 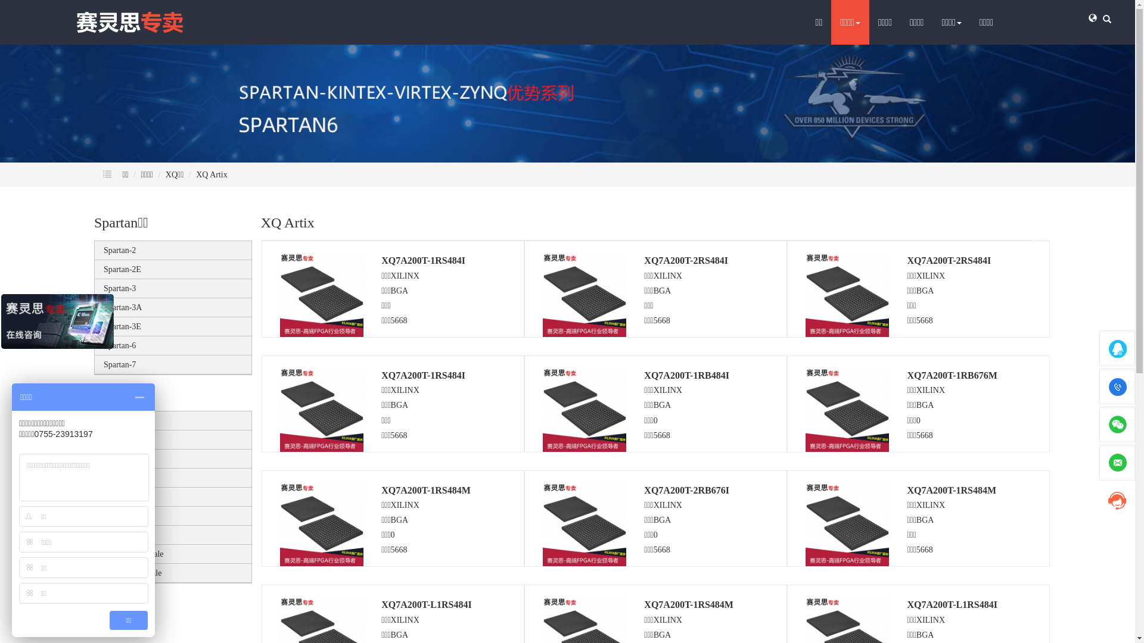 I want to click on XQ7A200T-L1RS484I, so click(x=952, y=605).